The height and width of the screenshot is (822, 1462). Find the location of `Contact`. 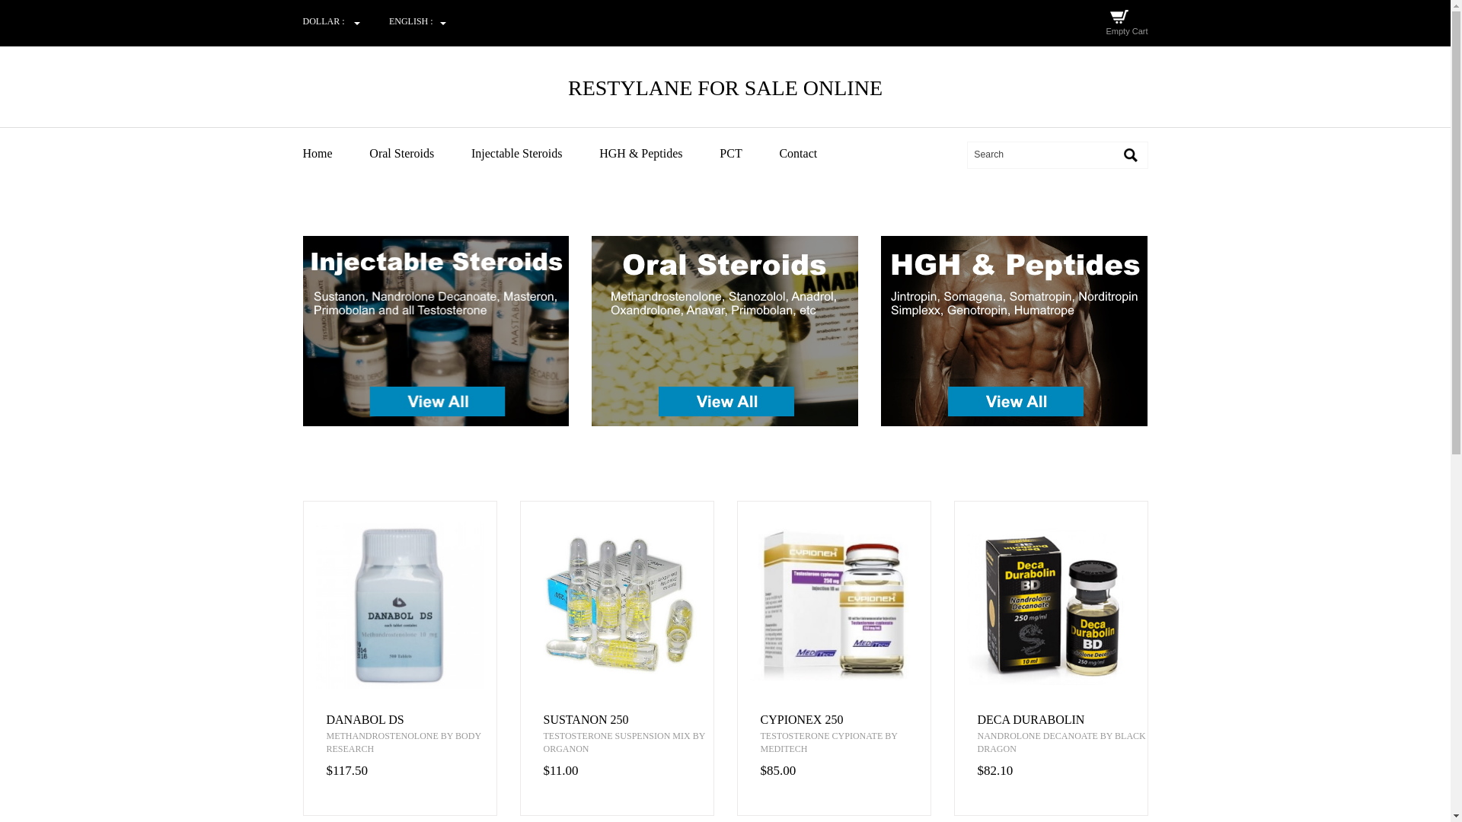

Contact is located at coordinates (815, 154).